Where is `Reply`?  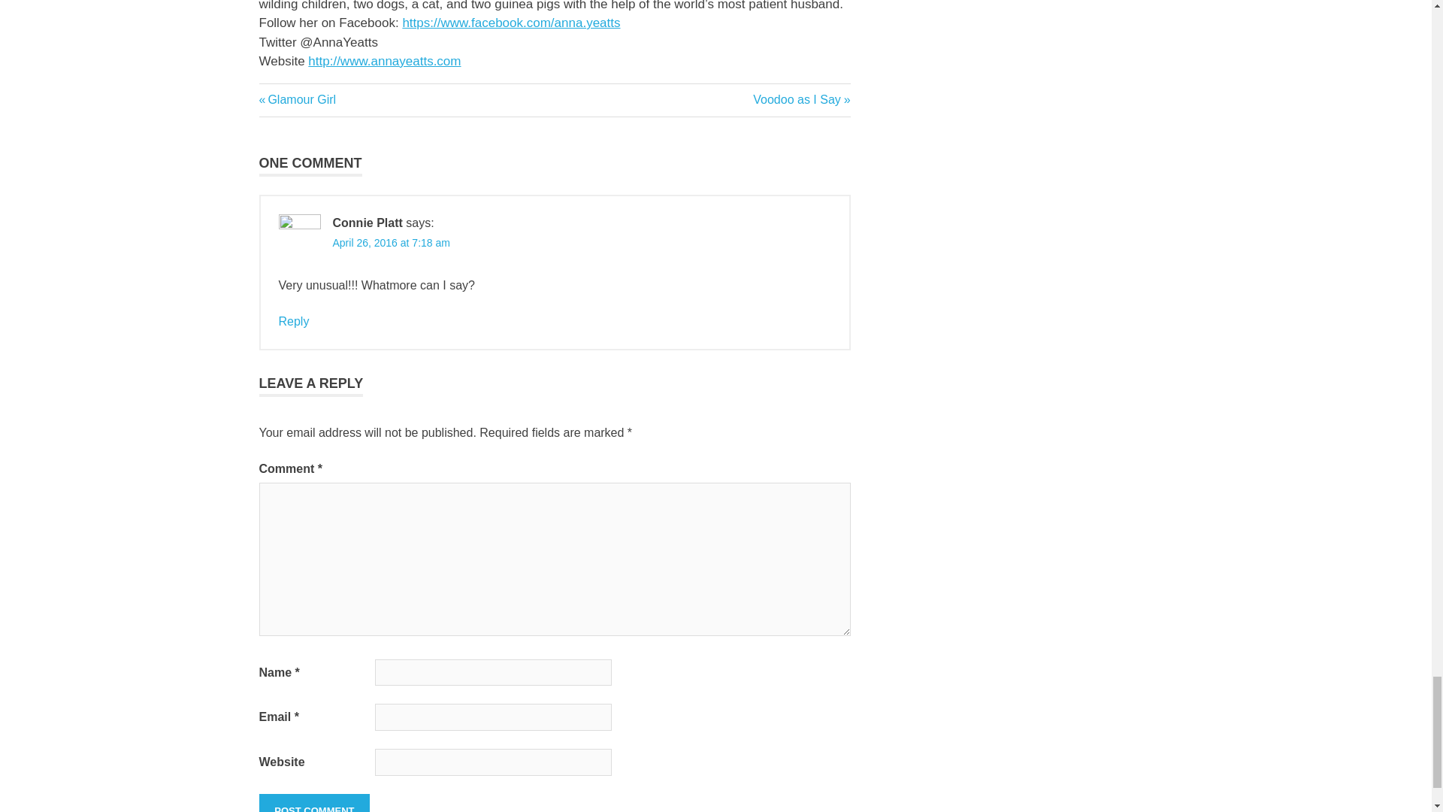
Reply is located at coordinates (293, 322).